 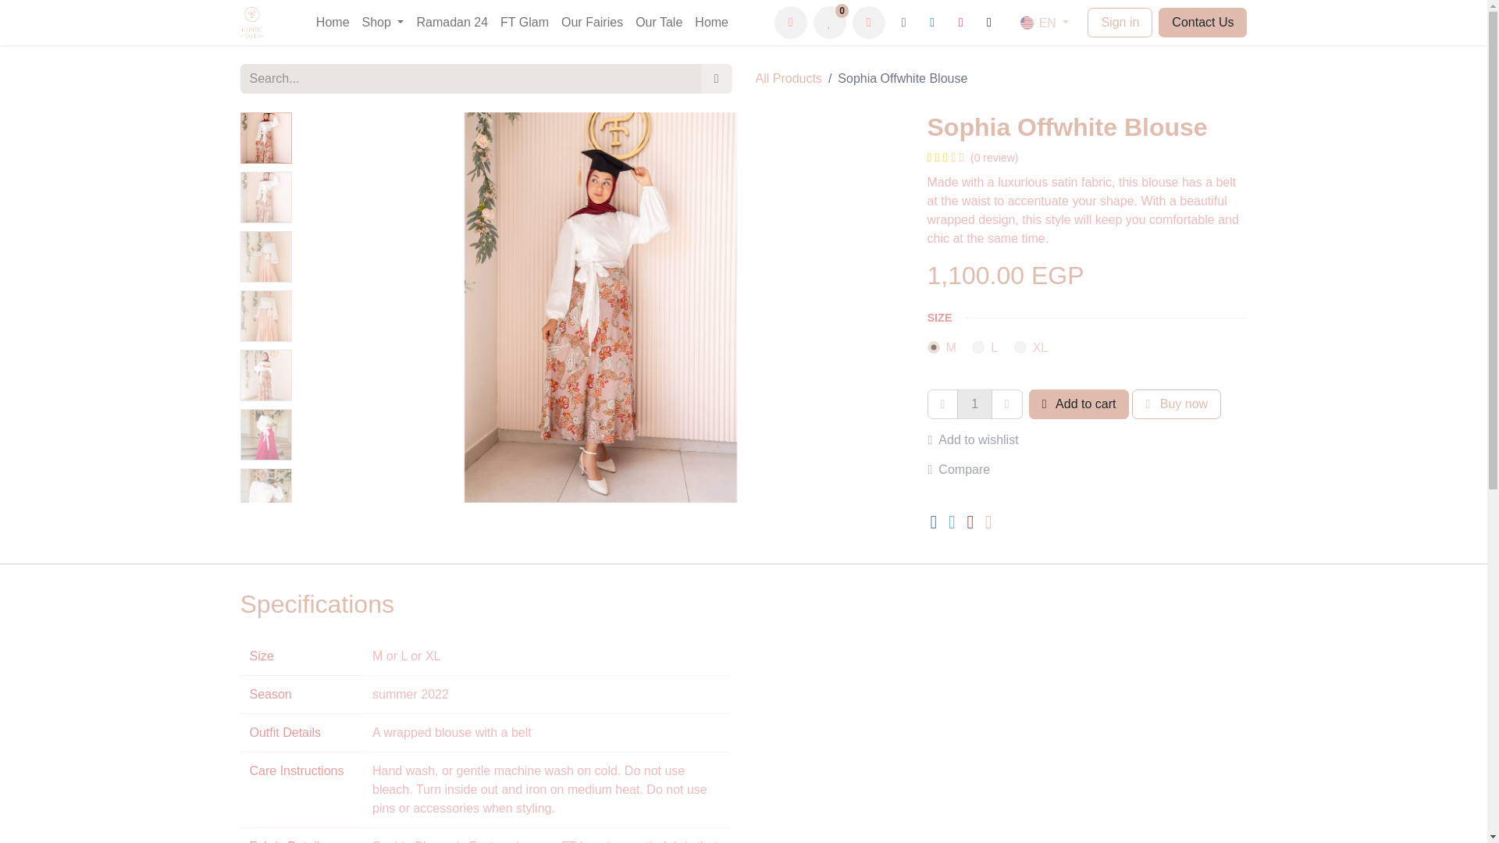 What do you see at coordinates (710, 22) in the screenshot?
I see `Home` at bounding box center [710, 22].